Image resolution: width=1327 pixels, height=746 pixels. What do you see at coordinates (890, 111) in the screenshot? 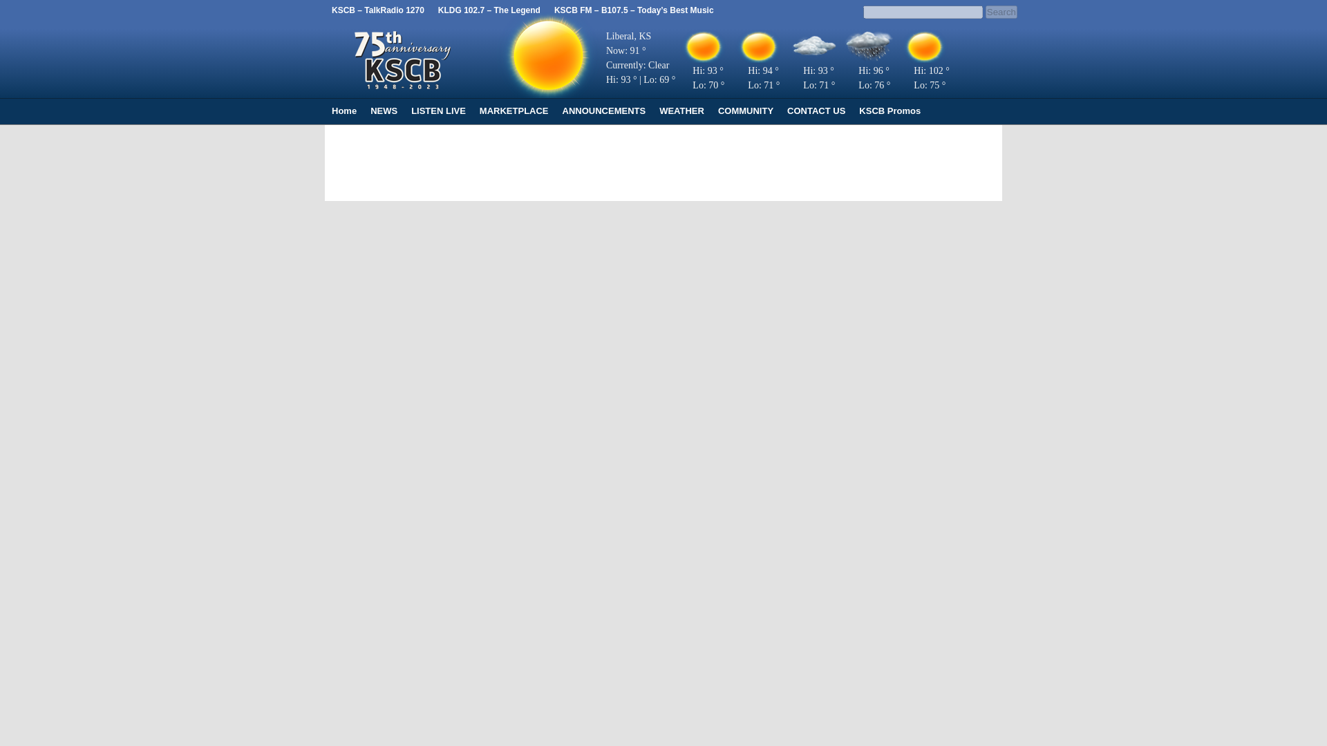
I see `KSCB Promos` at bounding box center [890, 111].